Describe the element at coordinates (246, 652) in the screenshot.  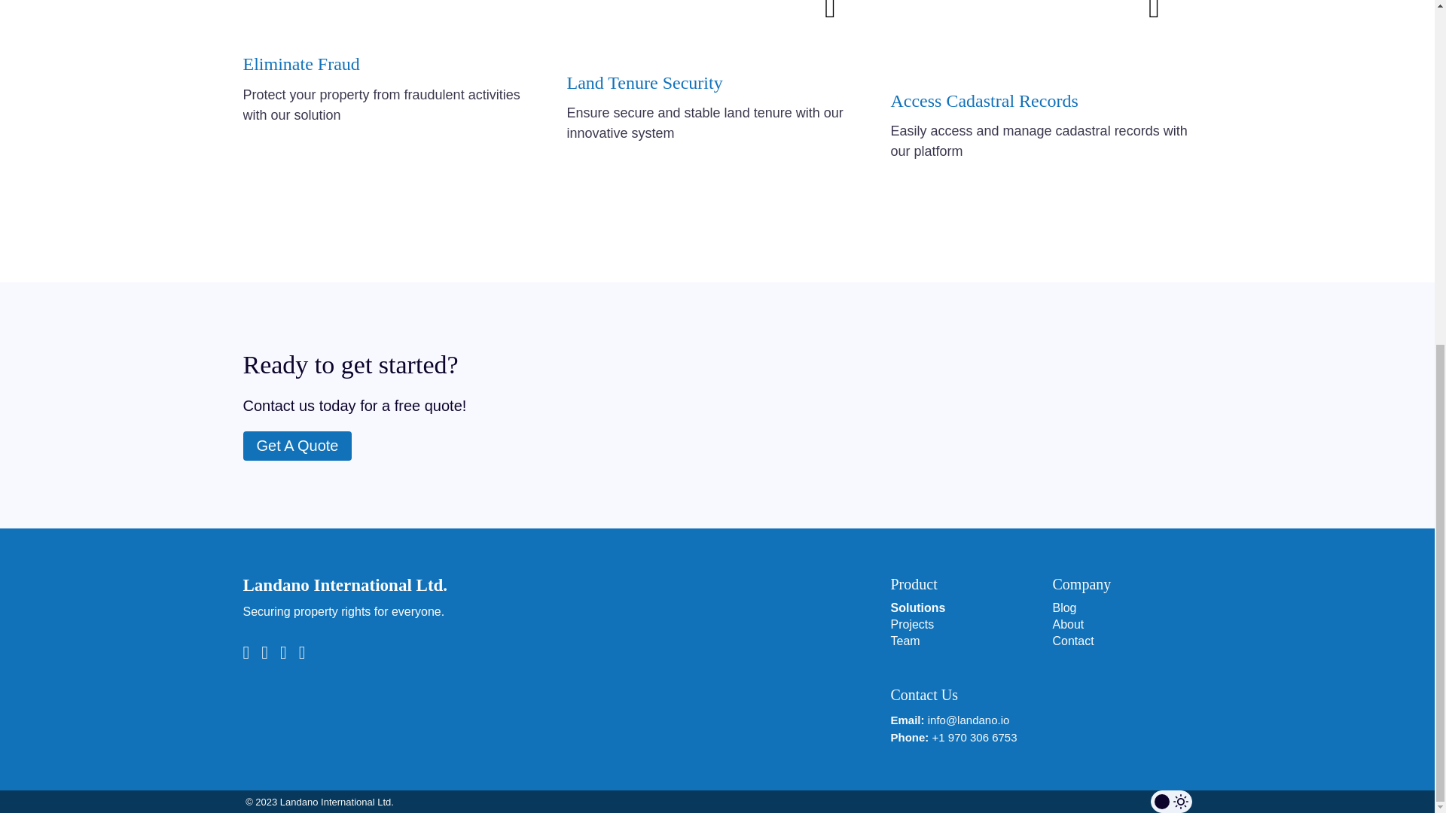
I see `Twitter` at that location.